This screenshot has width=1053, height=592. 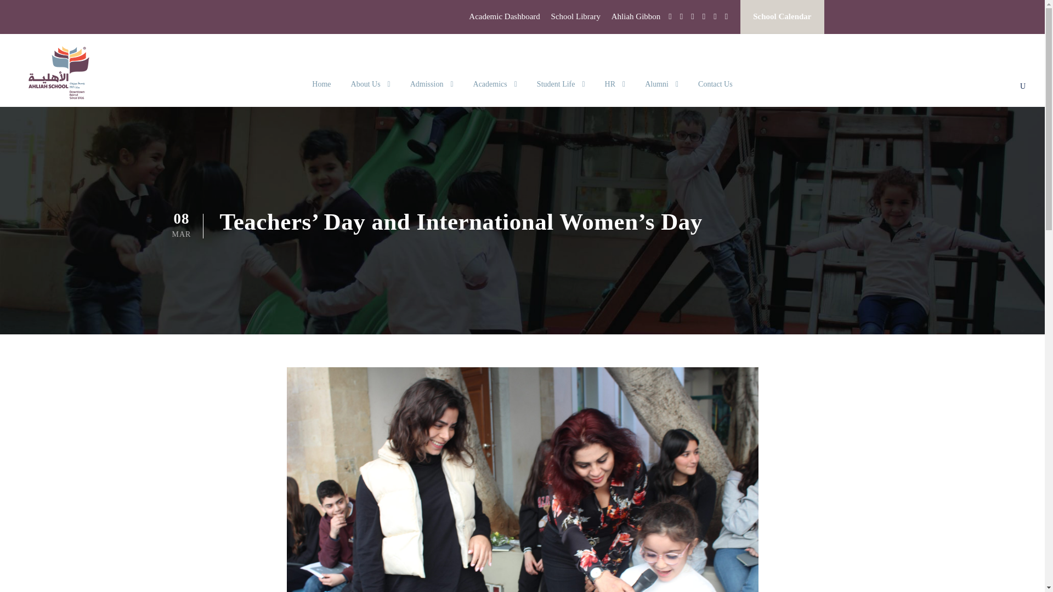 I want to click on About Us, so click(x=371, y=92).